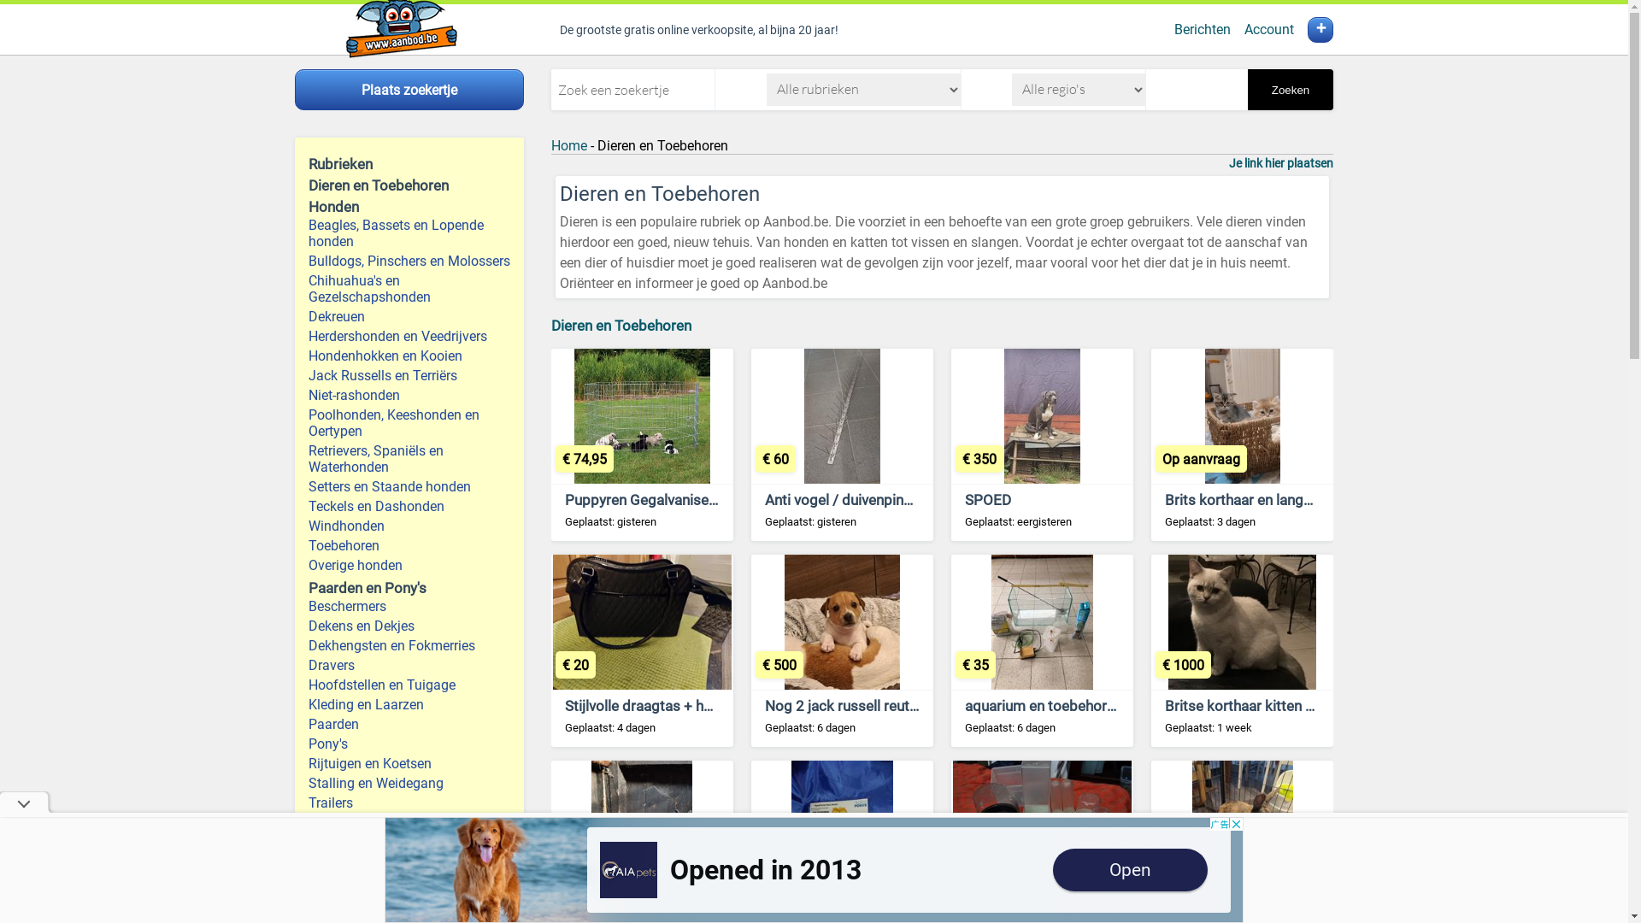 The height and width of the screenshot is (923, 1641). What do you see at coordinates (409, 316) in the screenshot?
I see `Dekreuen` at bounding box center [409, 316].